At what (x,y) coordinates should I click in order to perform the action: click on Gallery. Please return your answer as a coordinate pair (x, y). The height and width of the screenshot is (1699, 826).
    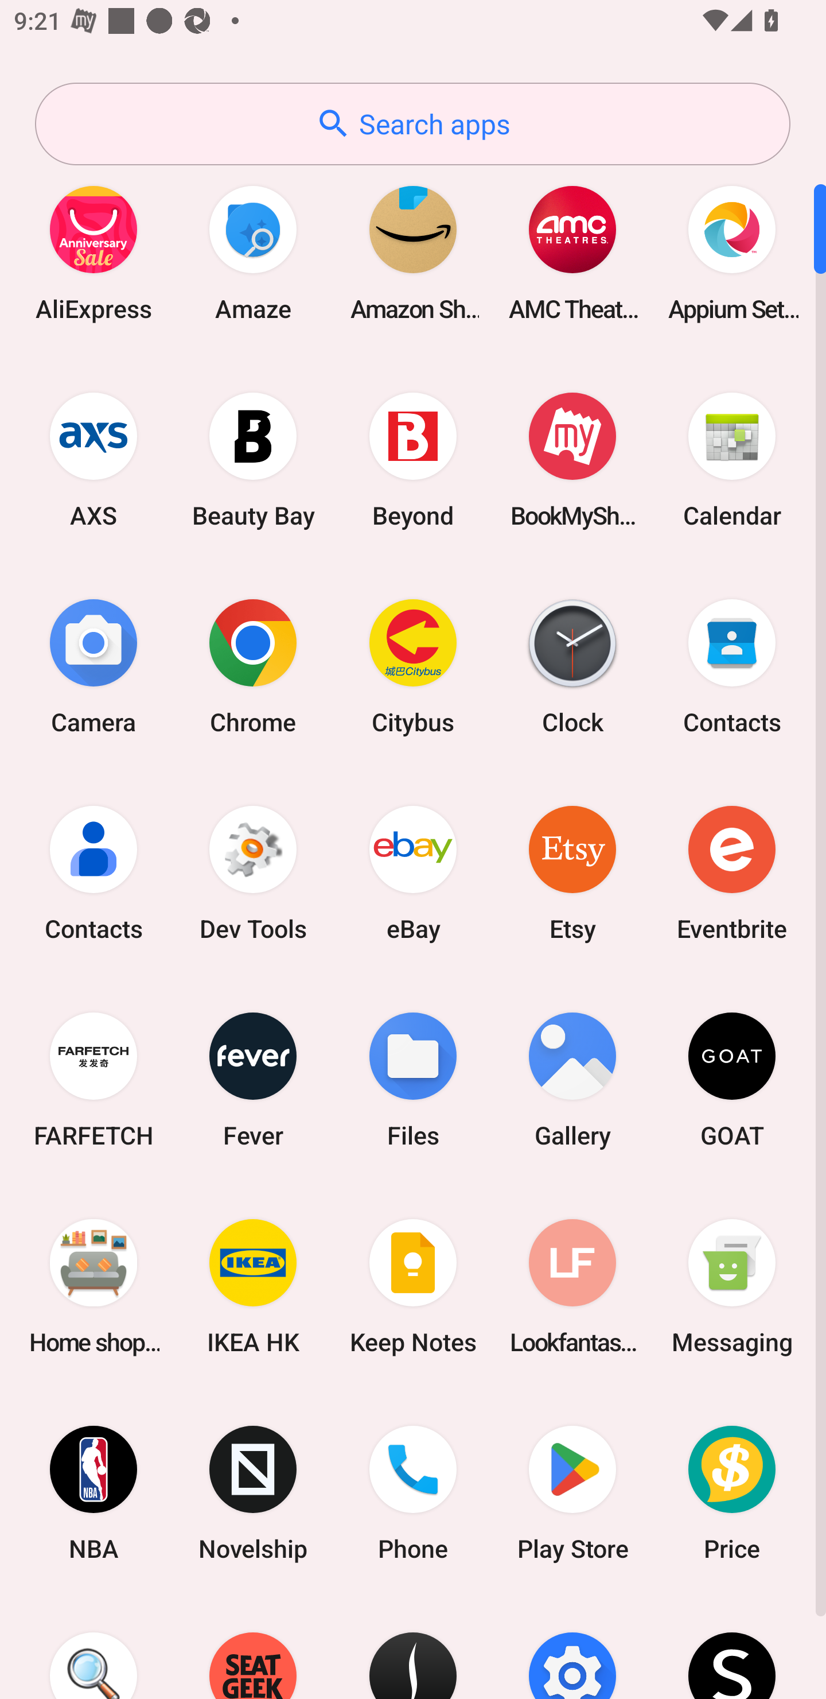
    Looking at the image, I should click on (572, 1079).